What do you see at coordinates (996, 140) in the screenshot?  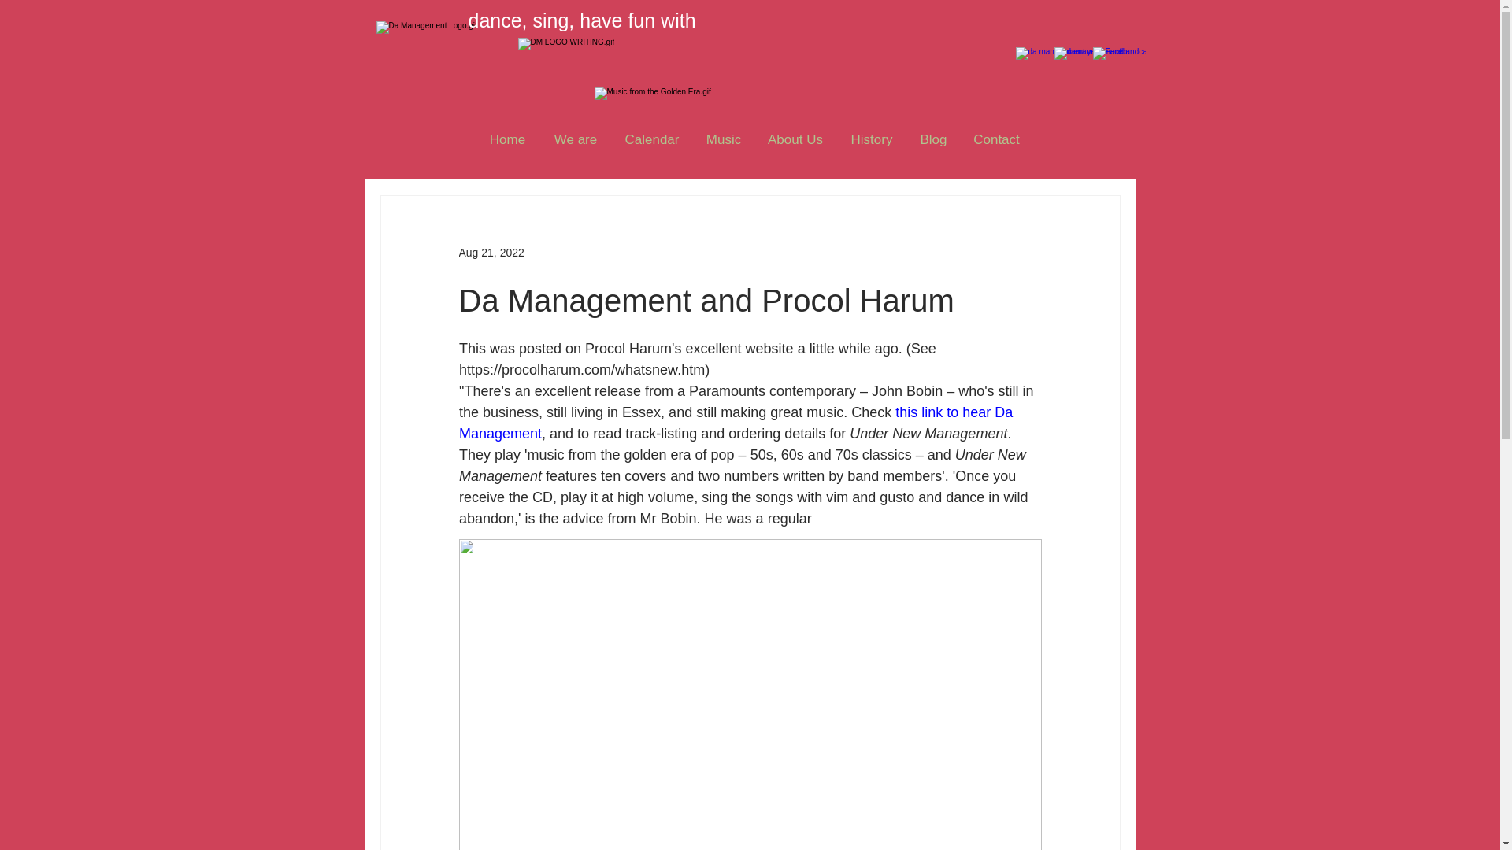 I see `Contact` at bounding box center [996, 140].